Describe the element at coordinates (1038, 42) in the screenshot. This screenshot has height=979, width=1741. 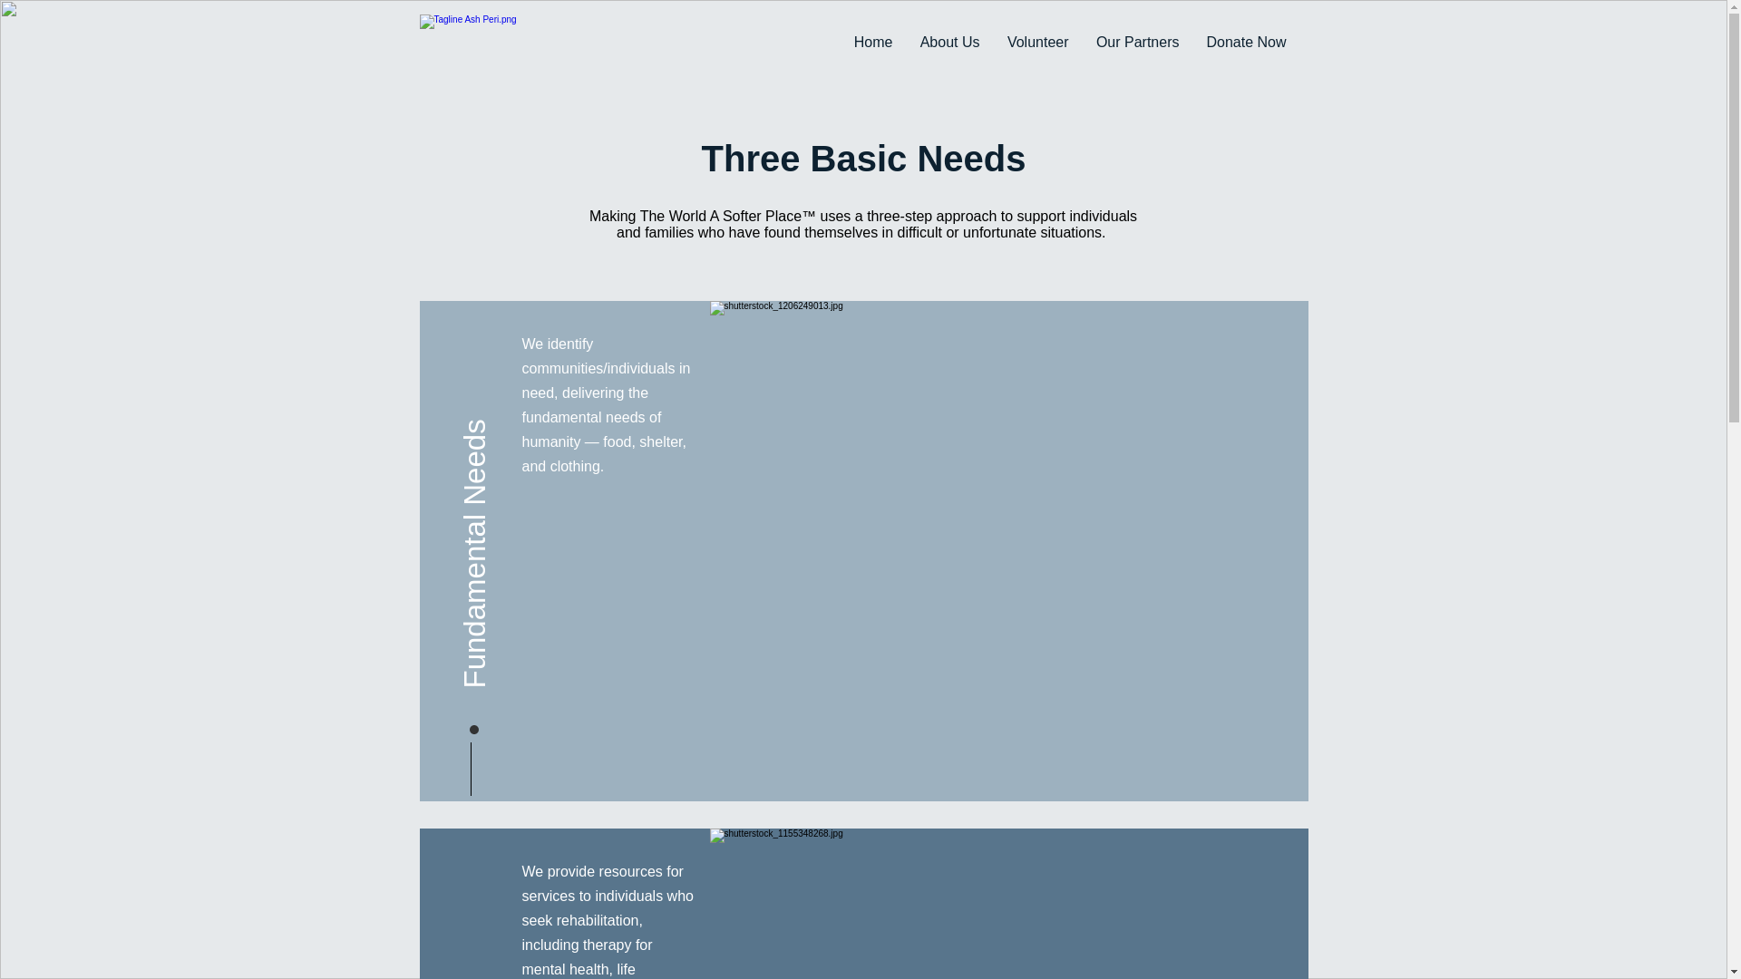
I see `Volunteer` at that location.